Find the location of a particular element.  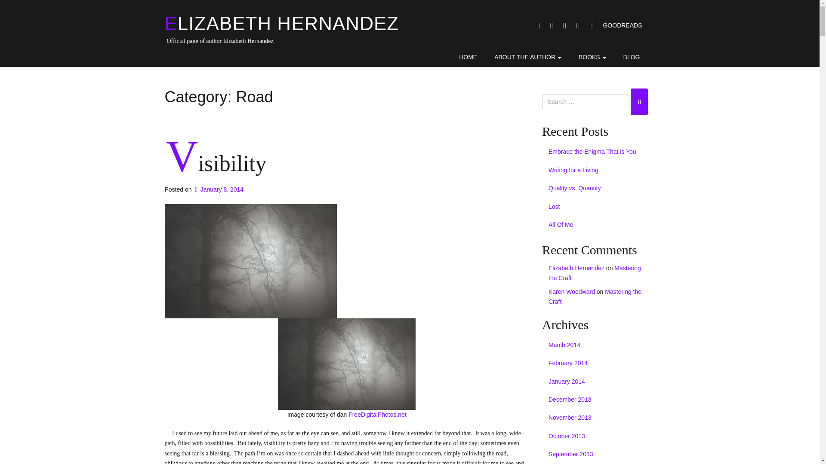

YOUTUBE is located at coordinates (577, 25).